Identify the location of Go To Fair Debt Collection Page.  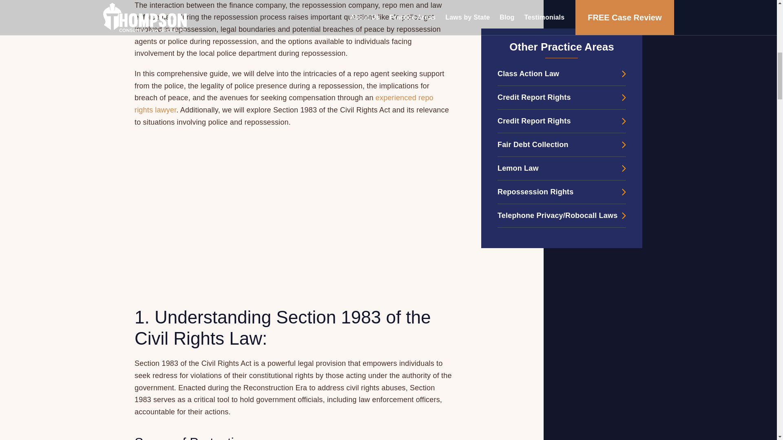
(561, 9).